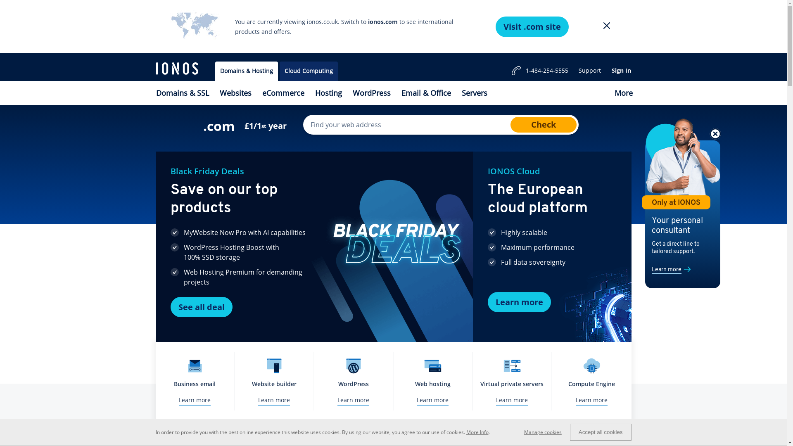  Describe the element at coordinates (283, 93) in the screenshot. I see `eCommerce` at that location.